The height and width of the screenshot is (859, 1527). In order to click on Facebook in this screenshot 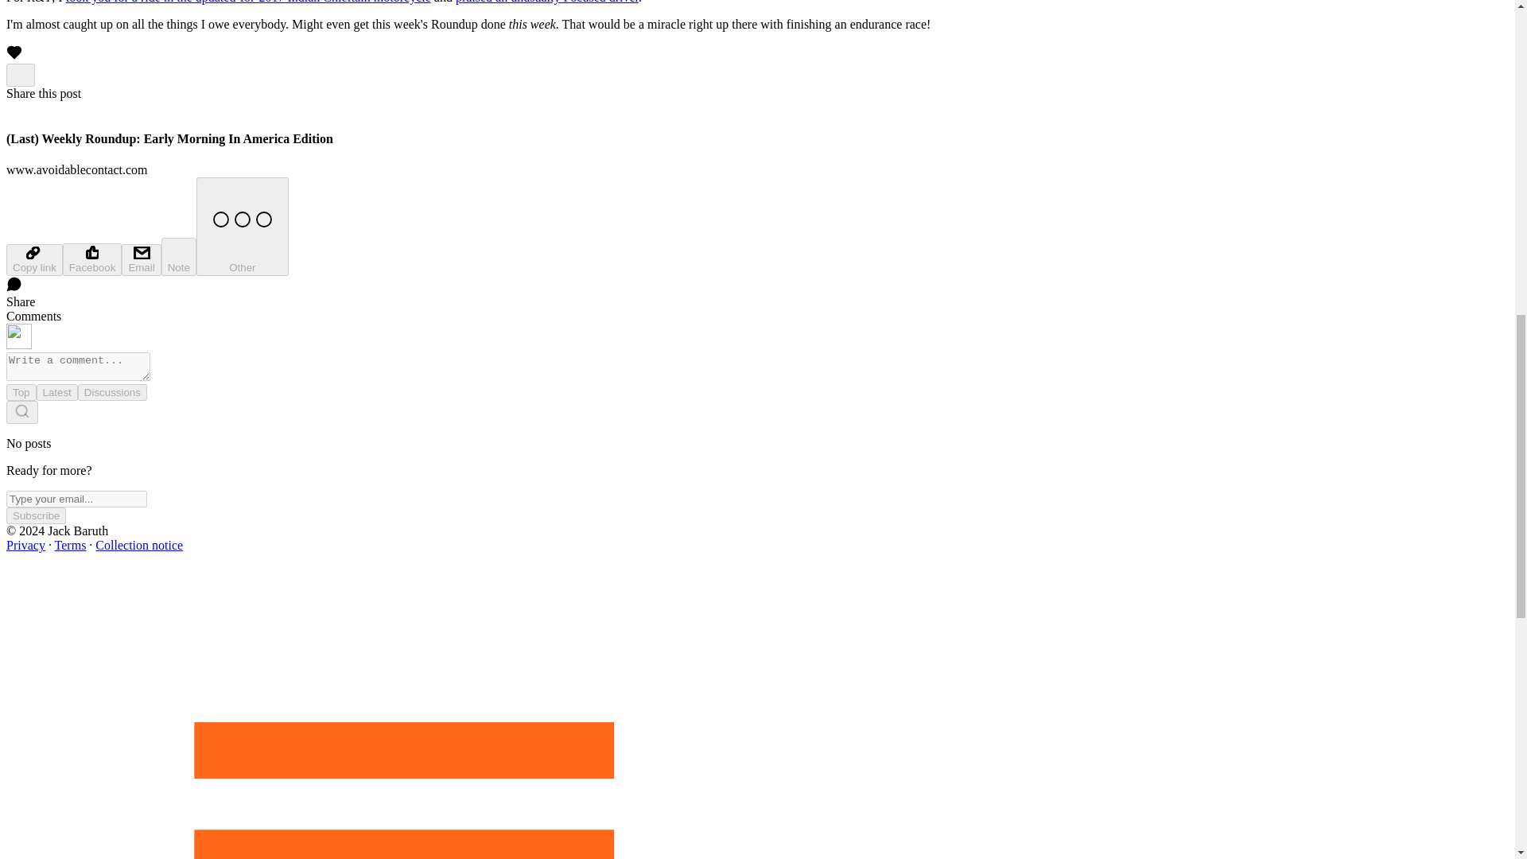, I will do `click(92, 259)`.